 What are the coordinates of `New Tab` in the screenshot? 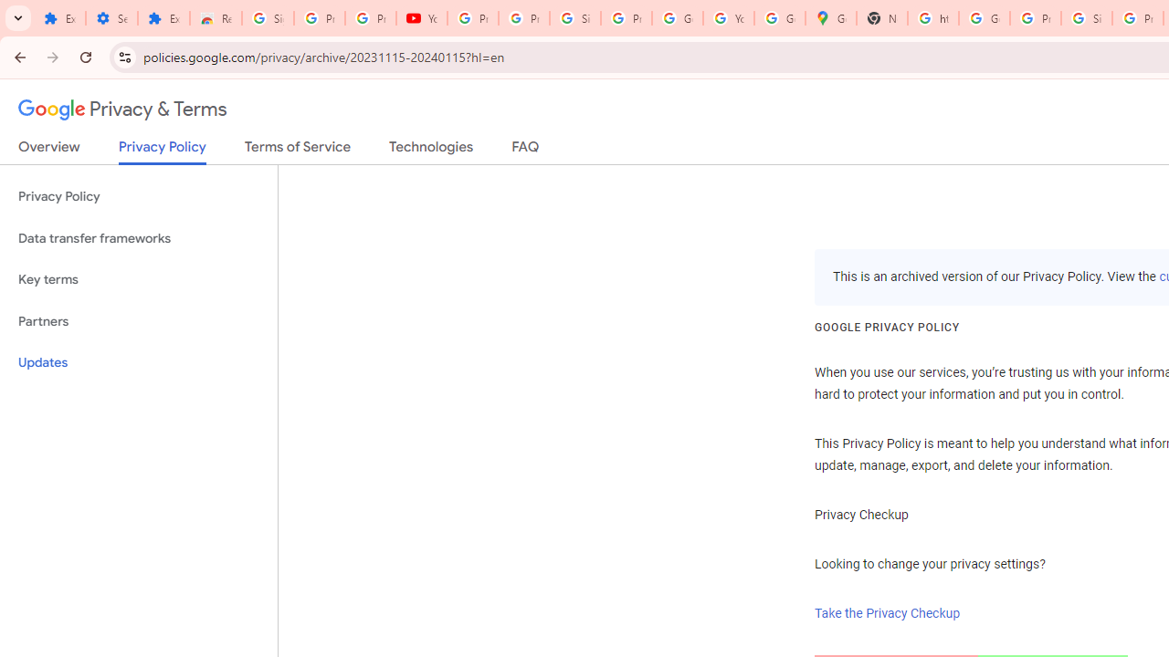 It's located at (882, 18).